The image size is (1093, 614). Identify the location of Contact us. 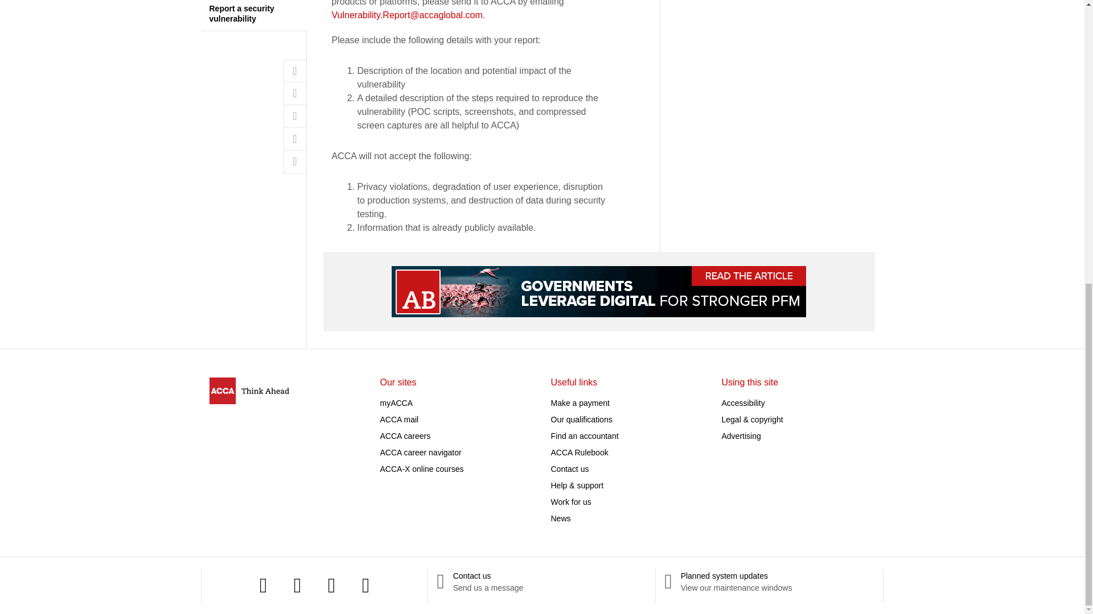
(569, 468).